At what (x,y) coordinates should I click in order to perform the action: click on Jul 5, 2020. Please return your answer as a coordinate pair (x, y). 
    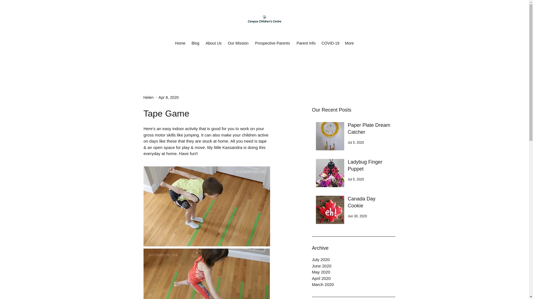
    Looking at the image, I should click on (356, 179).